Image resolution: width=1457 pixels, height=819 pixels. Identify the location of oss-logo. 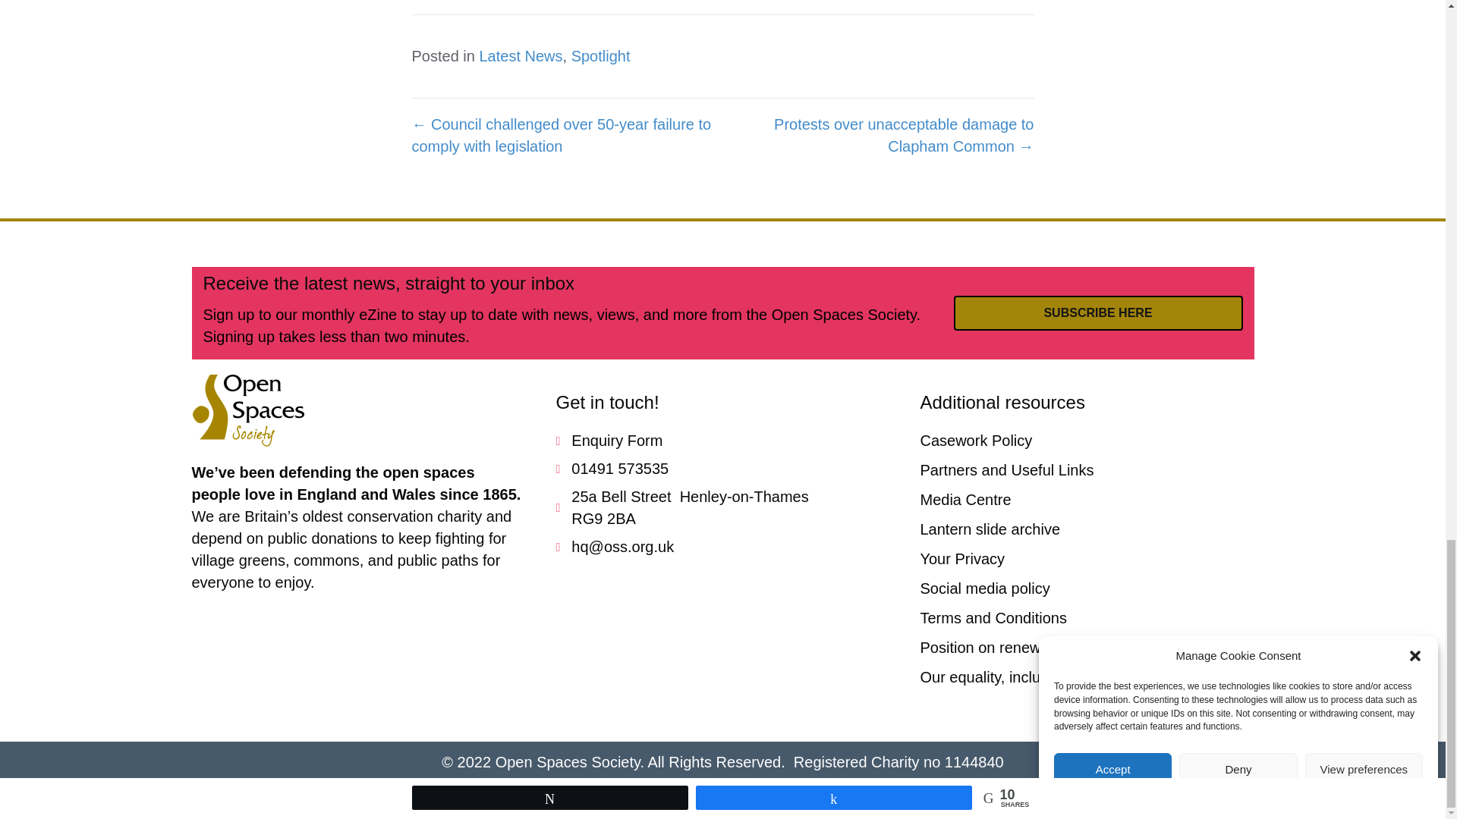
(247, 409).